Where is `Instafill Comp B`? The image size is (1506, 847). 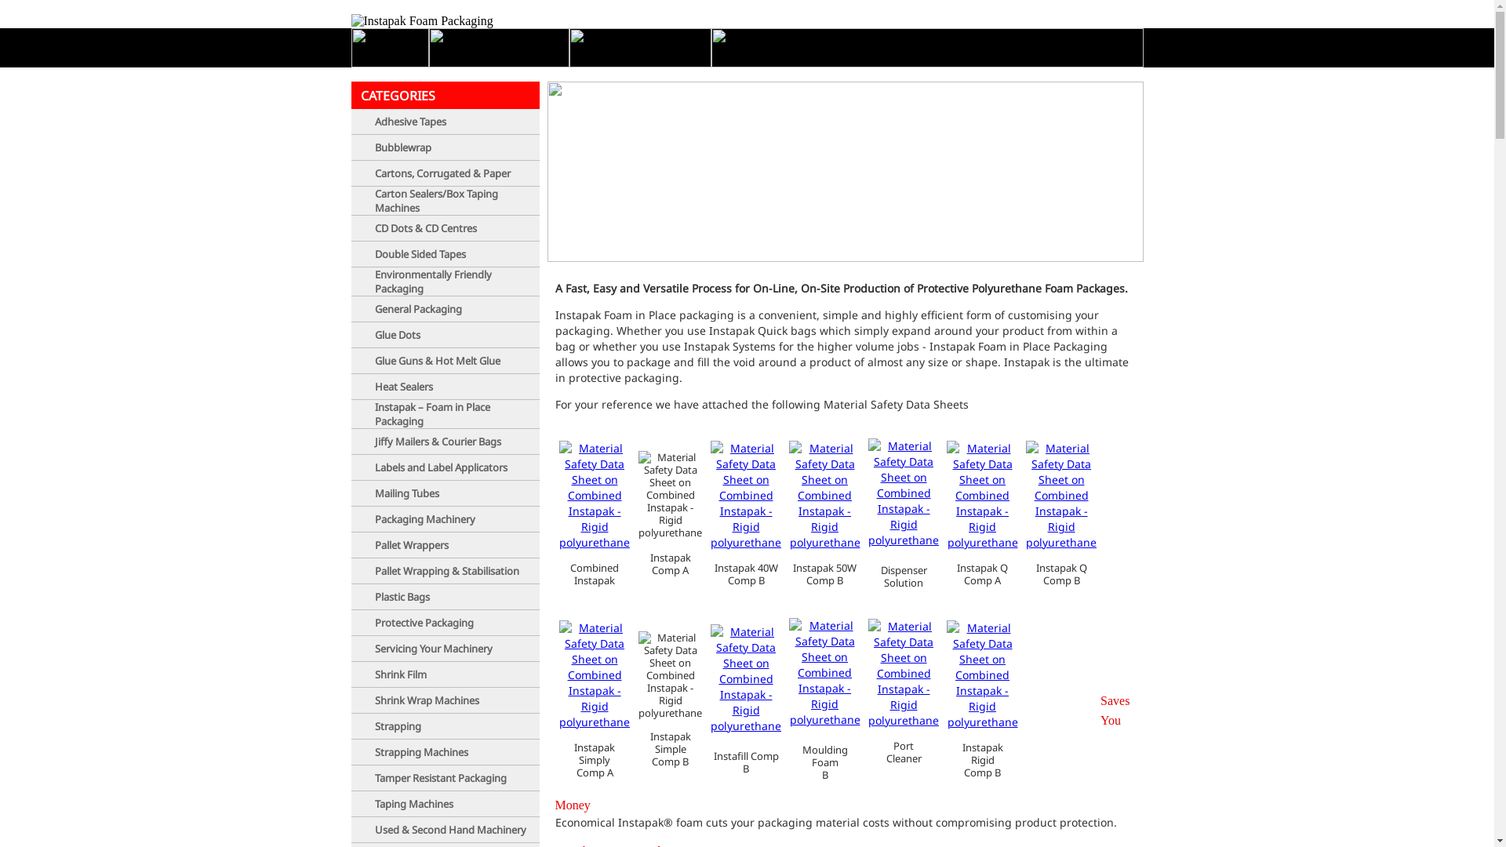
Instafill Comp B is located at coordinates (747, 762).